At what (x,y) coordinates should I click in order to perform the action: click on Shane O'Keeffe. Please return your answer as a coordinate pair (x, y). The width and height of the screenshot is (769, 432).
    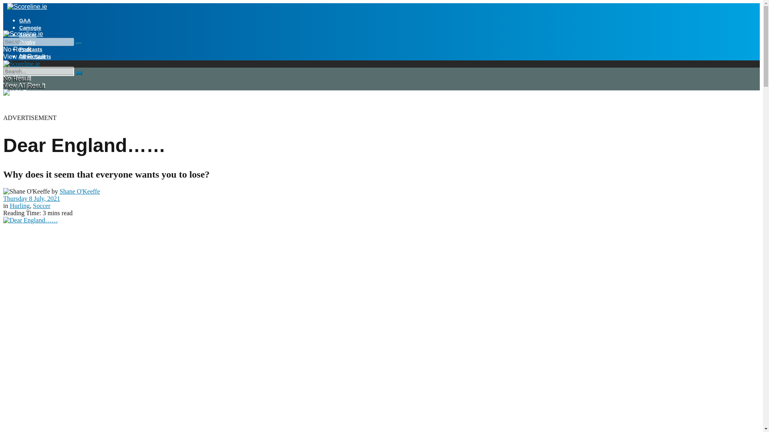
    Looking at the image, I should click on (80, 191).